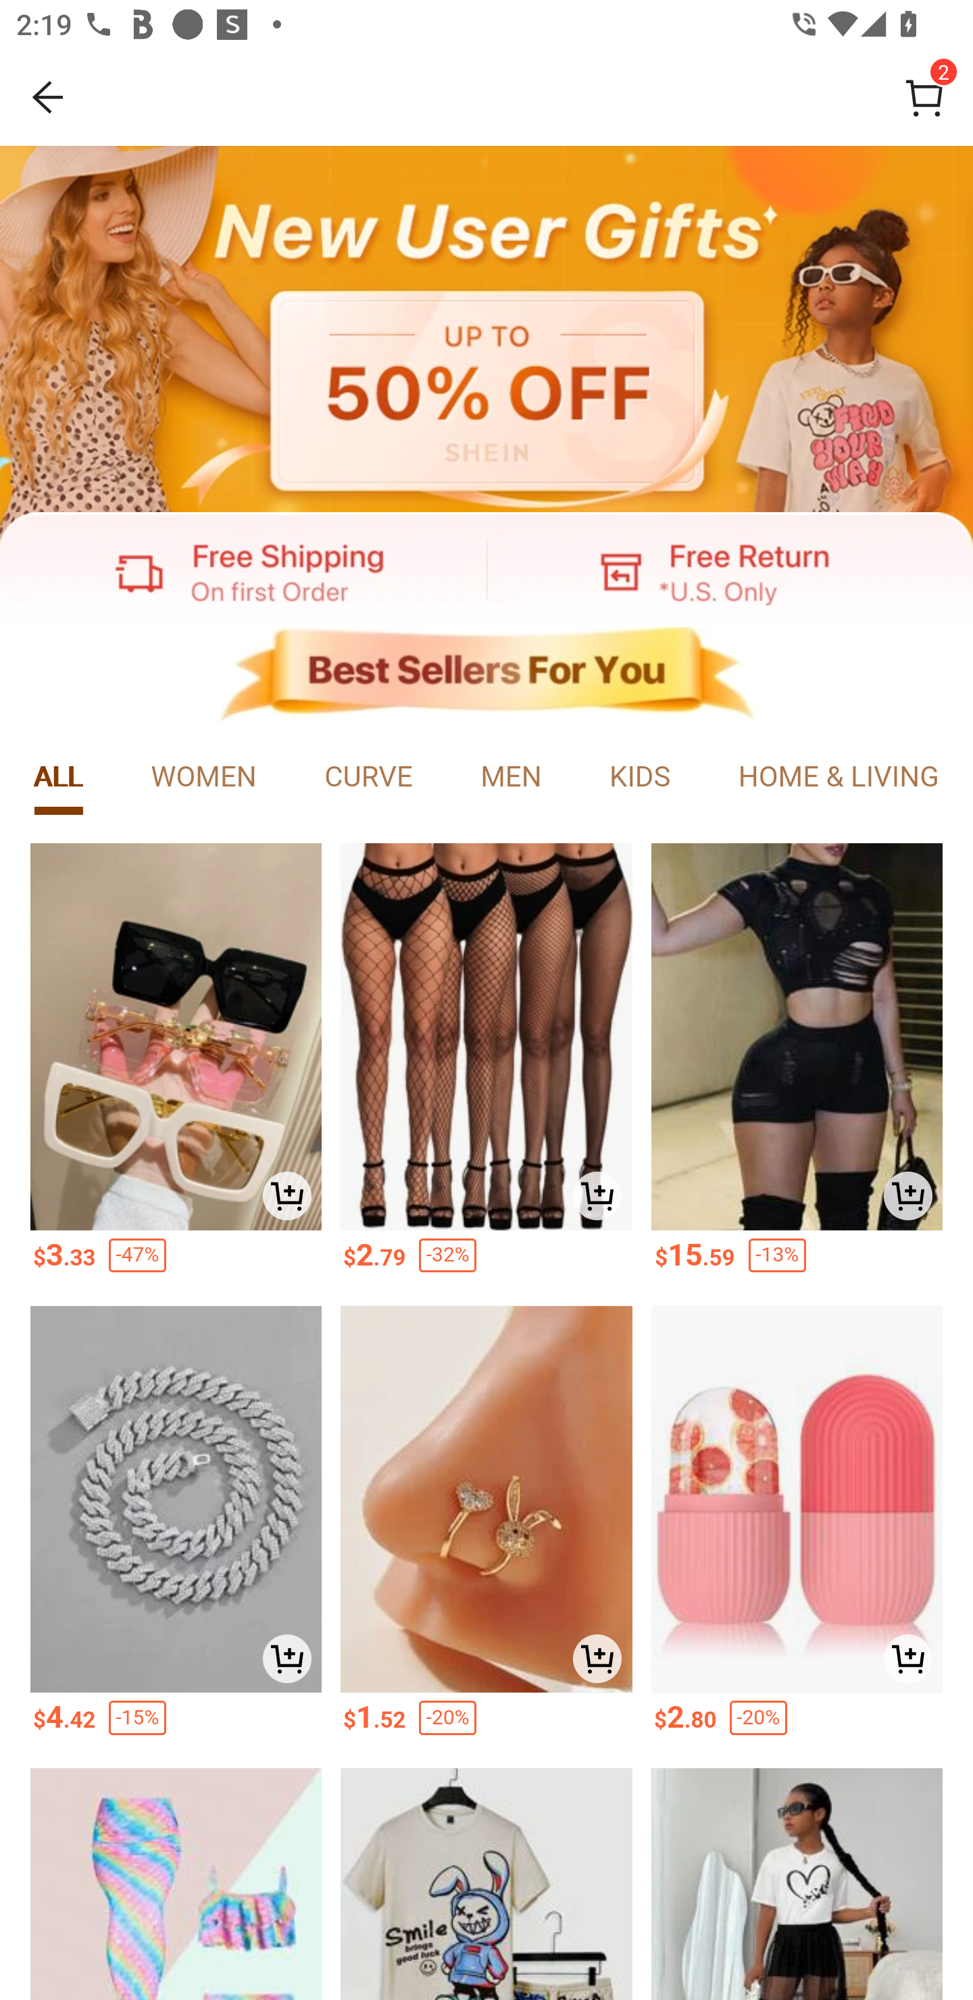  Describe the element at coordinates (174, 1036) in the screenshot. I see `3pairs Women Square Frame Fashion Glasses` at that location.